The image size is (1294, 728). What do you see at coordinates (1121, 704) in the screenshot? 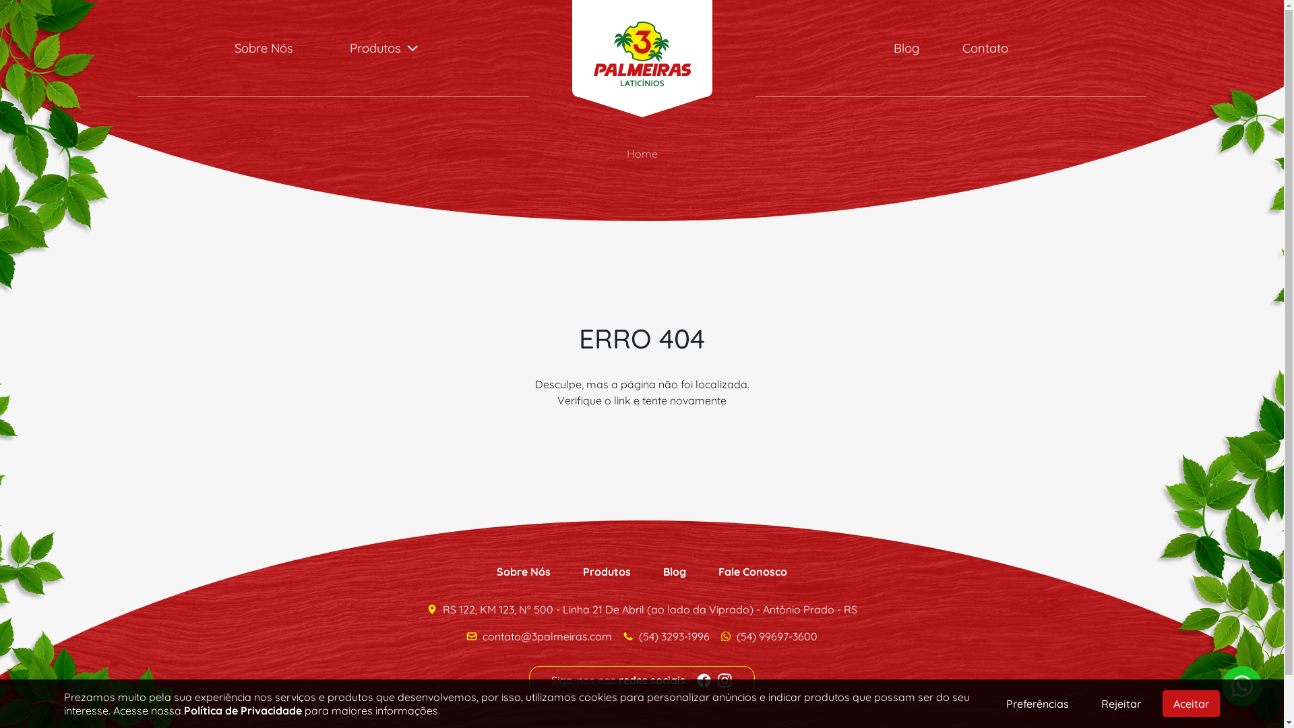
I see `Rejeitar` at bounding box center [1121, 704].